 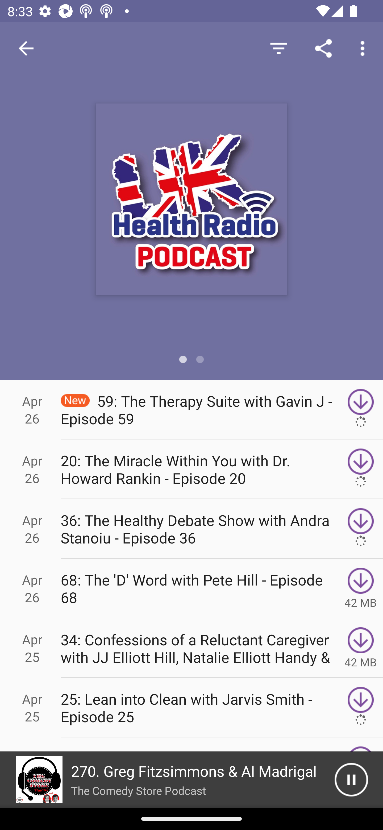 I want to click on Download 42 MB, so click(x=361, y=648).